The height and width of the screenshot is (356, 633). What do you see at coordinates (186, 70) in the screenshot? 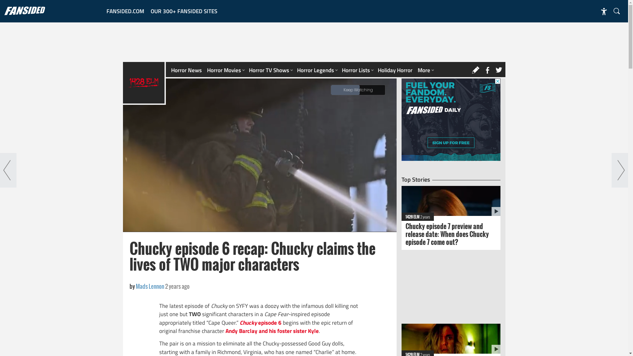
I see `Horror News` at bounding box center [186, 70].